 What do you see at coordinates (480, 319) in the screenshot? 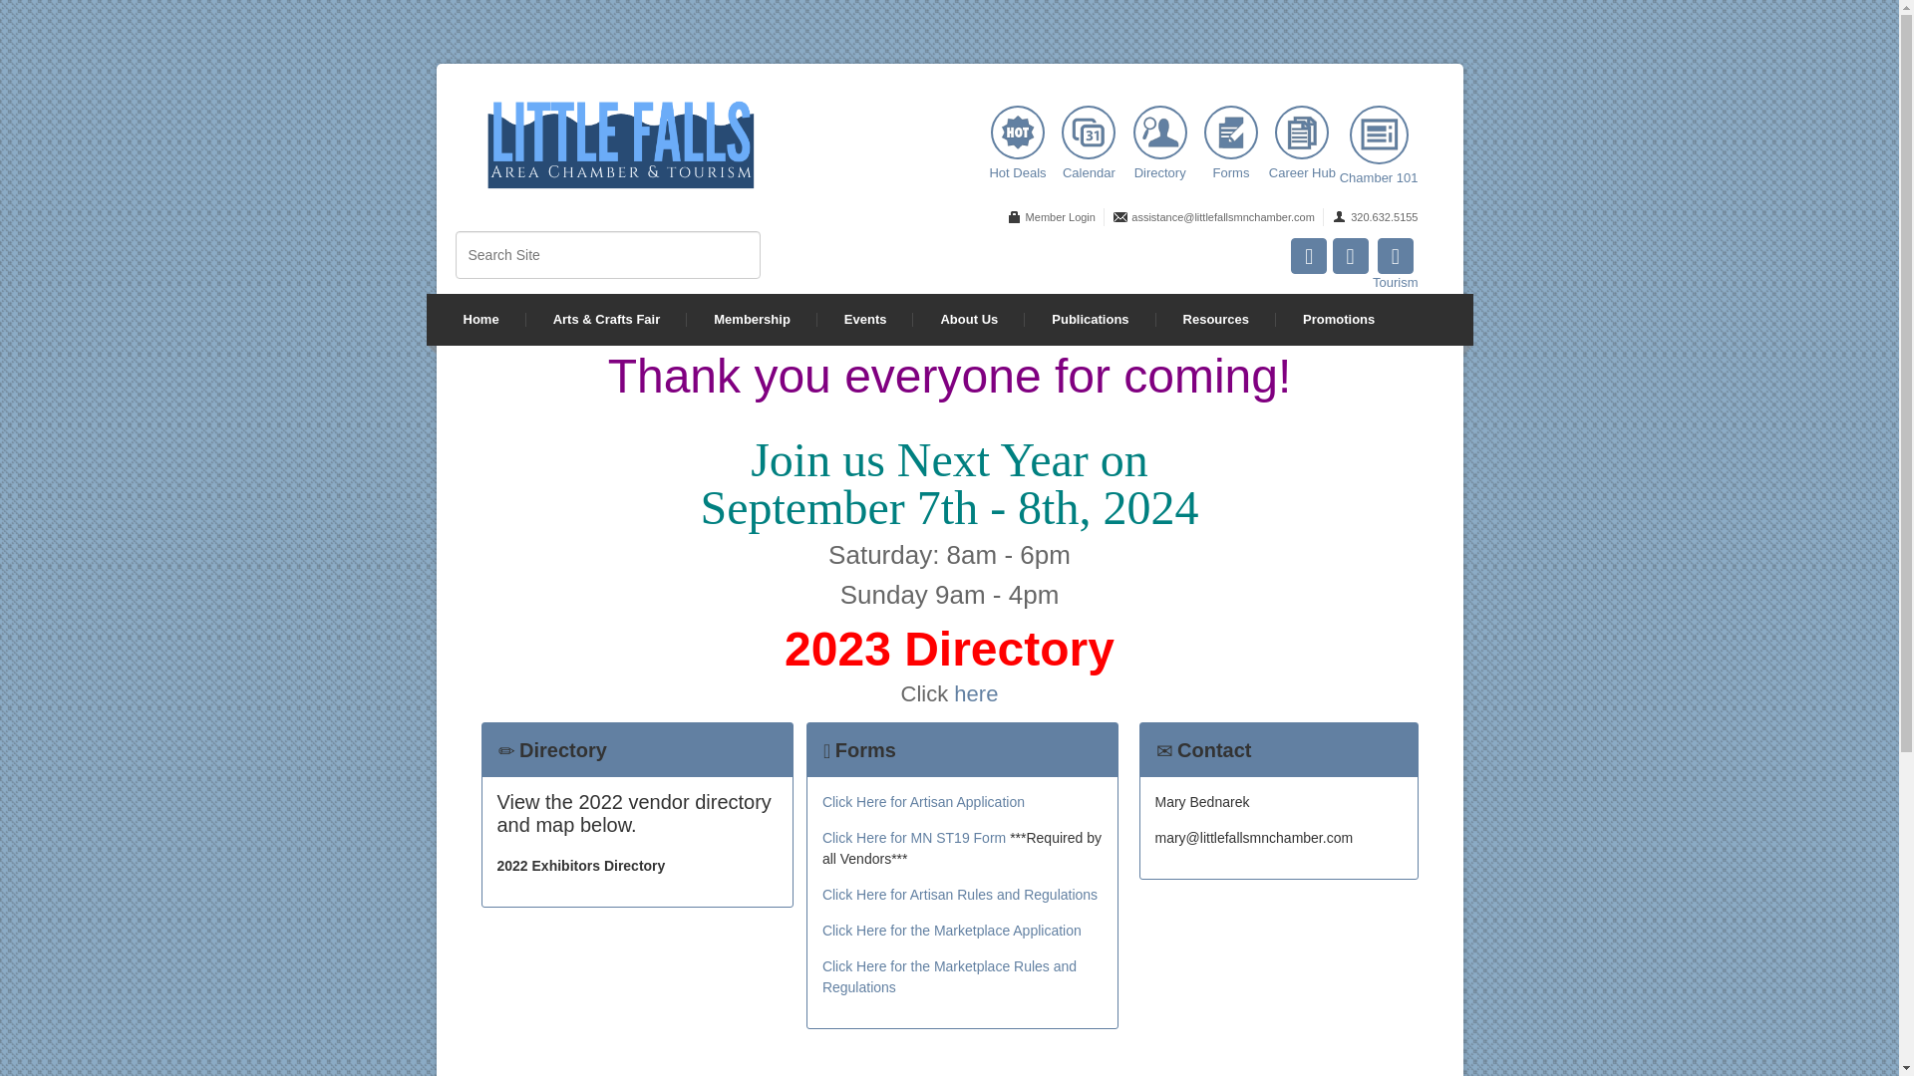
I see `Home` at bounding box center [480, 319].